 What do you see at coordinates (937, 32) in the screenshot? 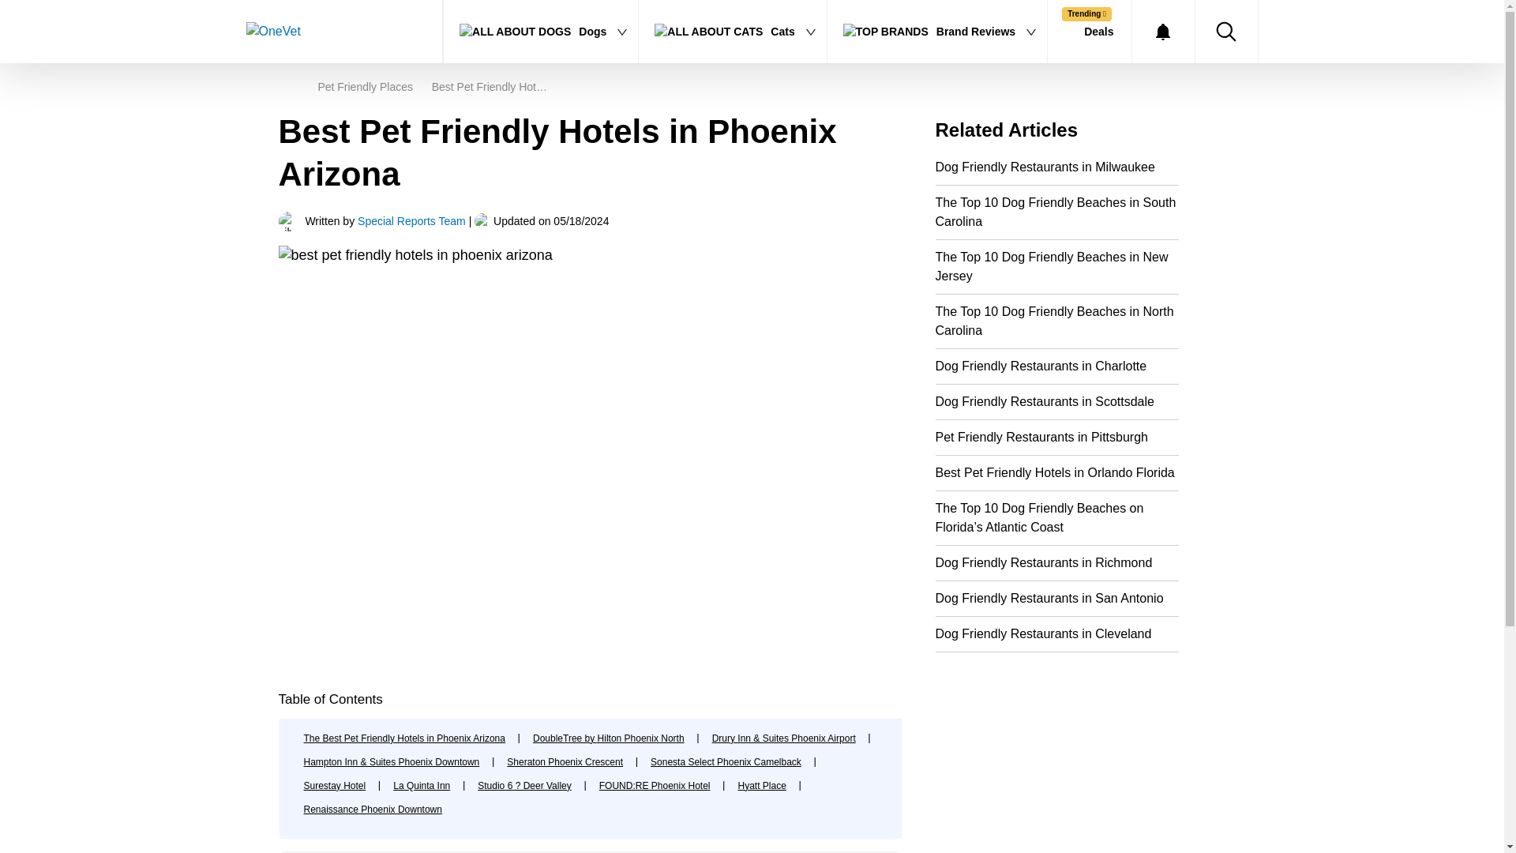
I see `Brand Reviews` at bounding box center [937, 32].